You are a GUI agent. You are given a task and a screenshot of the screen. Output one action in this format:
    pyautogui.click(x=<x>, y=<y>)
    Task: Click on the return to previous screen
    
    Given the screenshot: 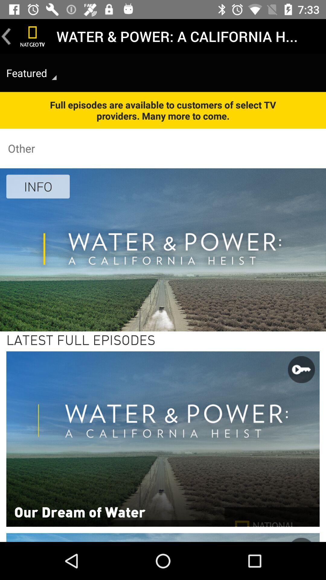 What is the action you would take?
    pyautogui.click(x=6, y=36)
    